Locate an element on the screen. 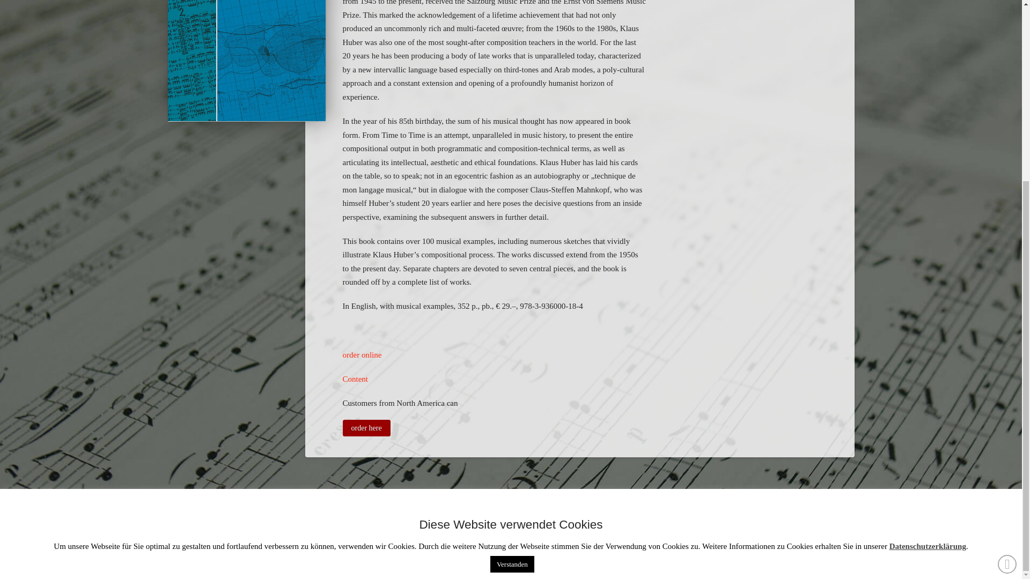  order here is located at coordinates (366, 428).